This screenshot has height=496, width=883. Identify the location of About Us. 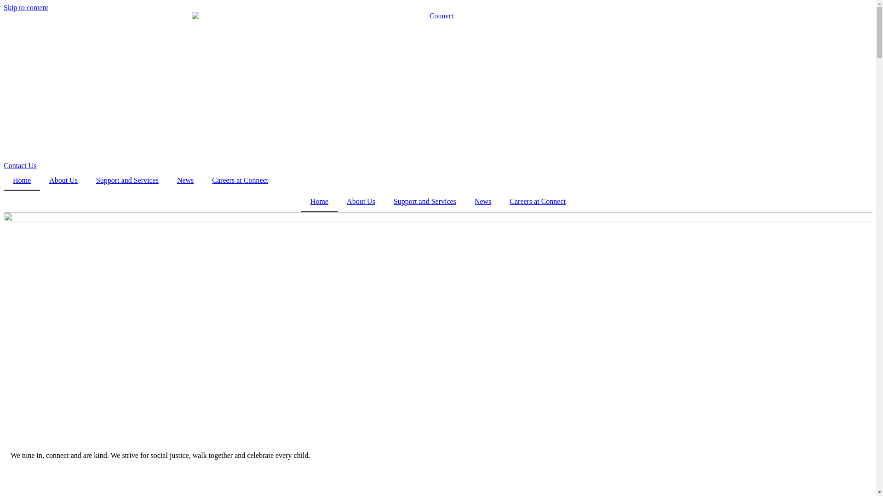
(361, 202).